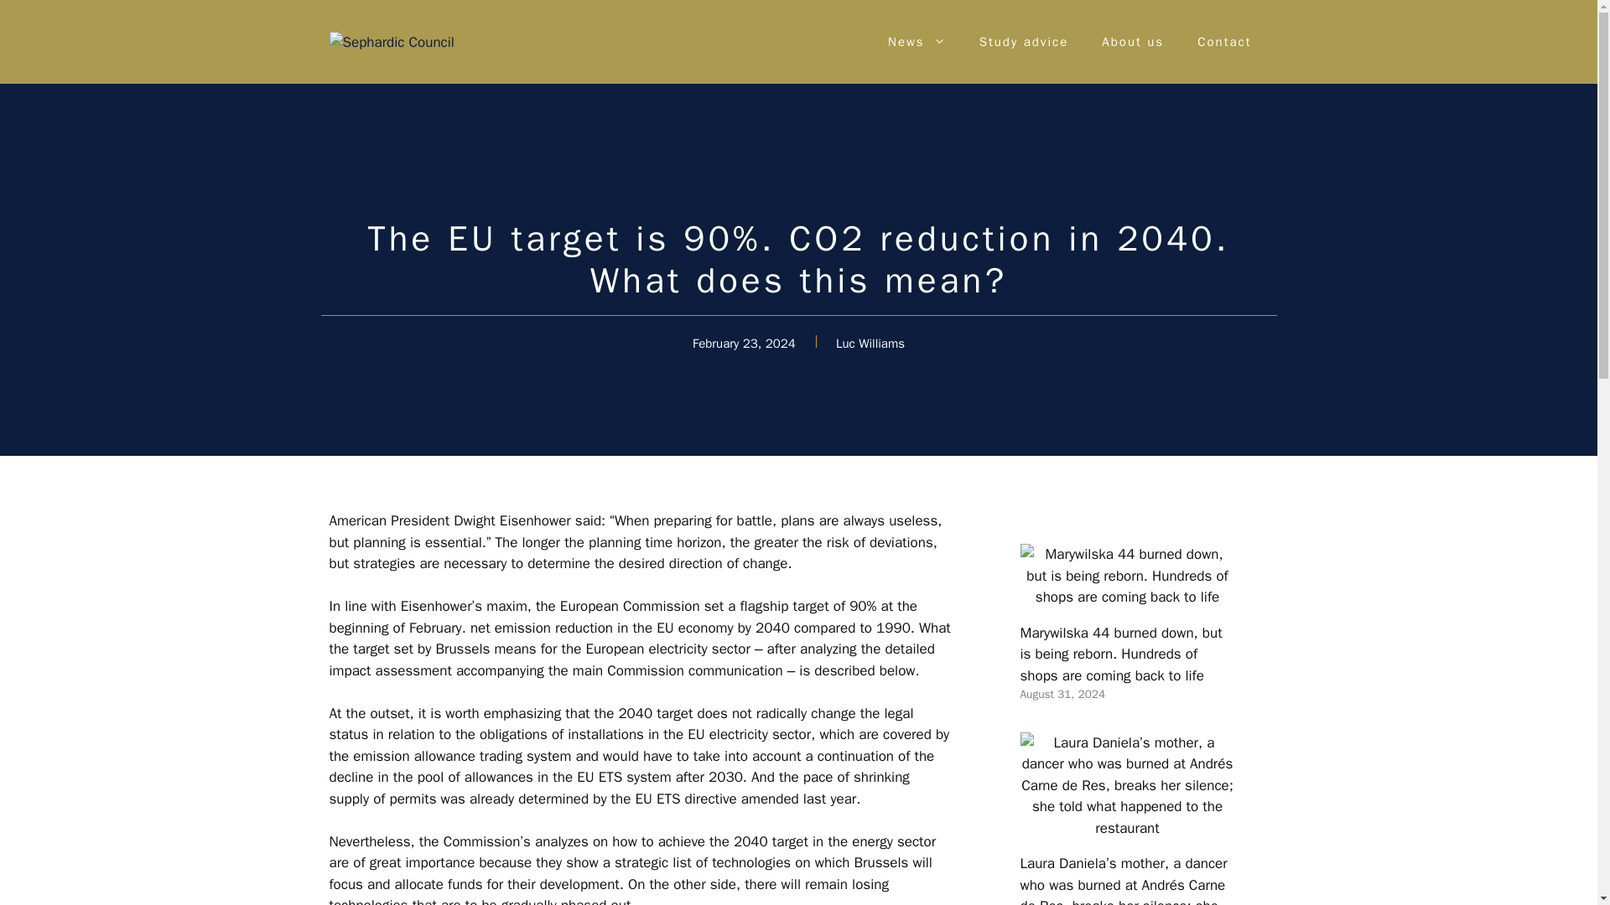 This screenshot has width=1610, height=905. What do you see at coordinates (1024, 42) in the screenshot?
I see `Study advice` at bounding box center [1024, 42].